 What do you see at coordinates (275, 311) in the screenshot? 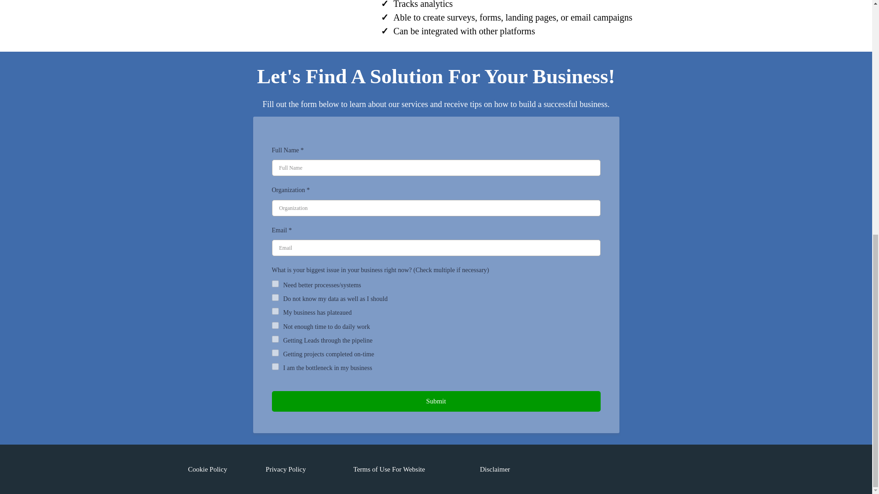
I see `My business has plateaued` at bounding box center [275, 311].